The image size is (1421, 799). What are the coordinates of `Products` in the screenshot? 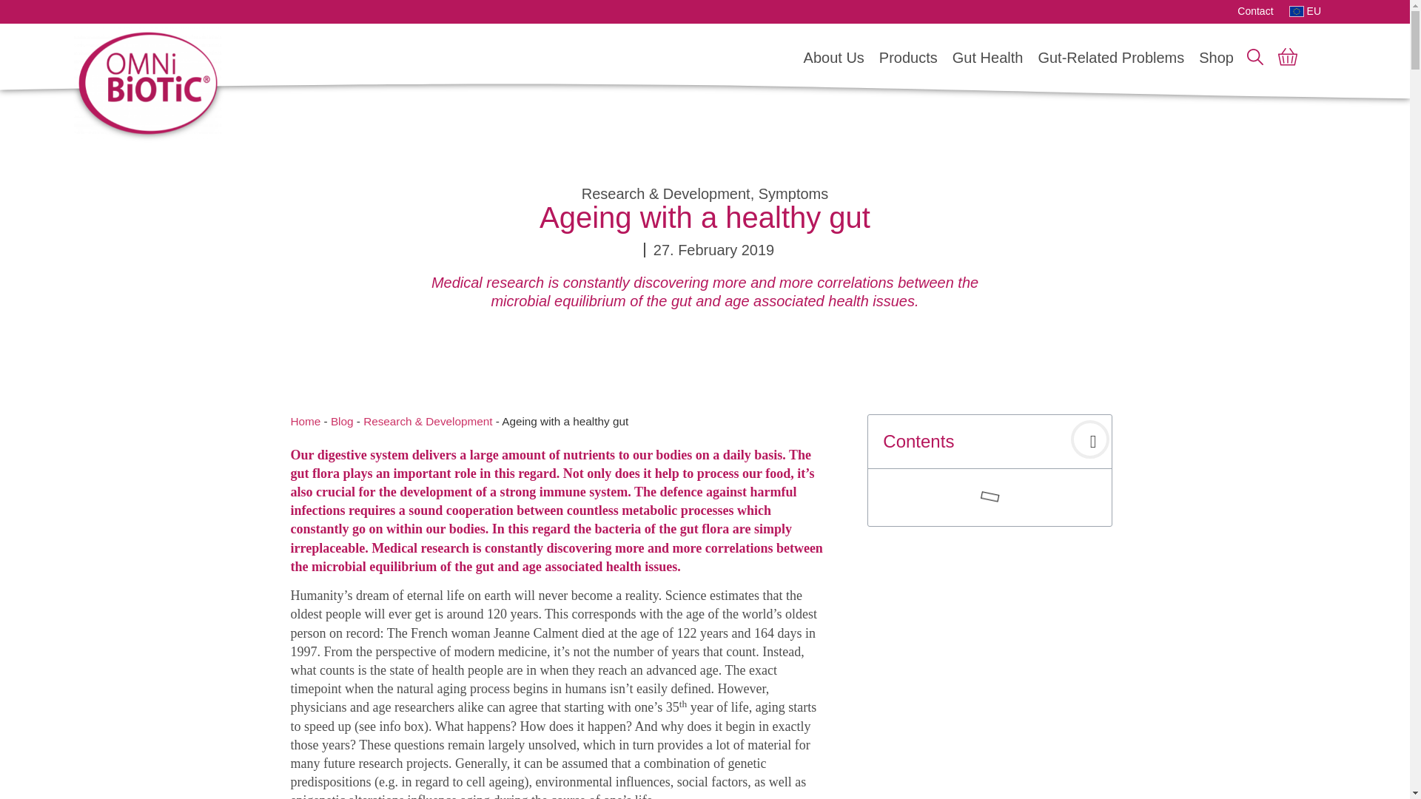 It's located at (908, 57).